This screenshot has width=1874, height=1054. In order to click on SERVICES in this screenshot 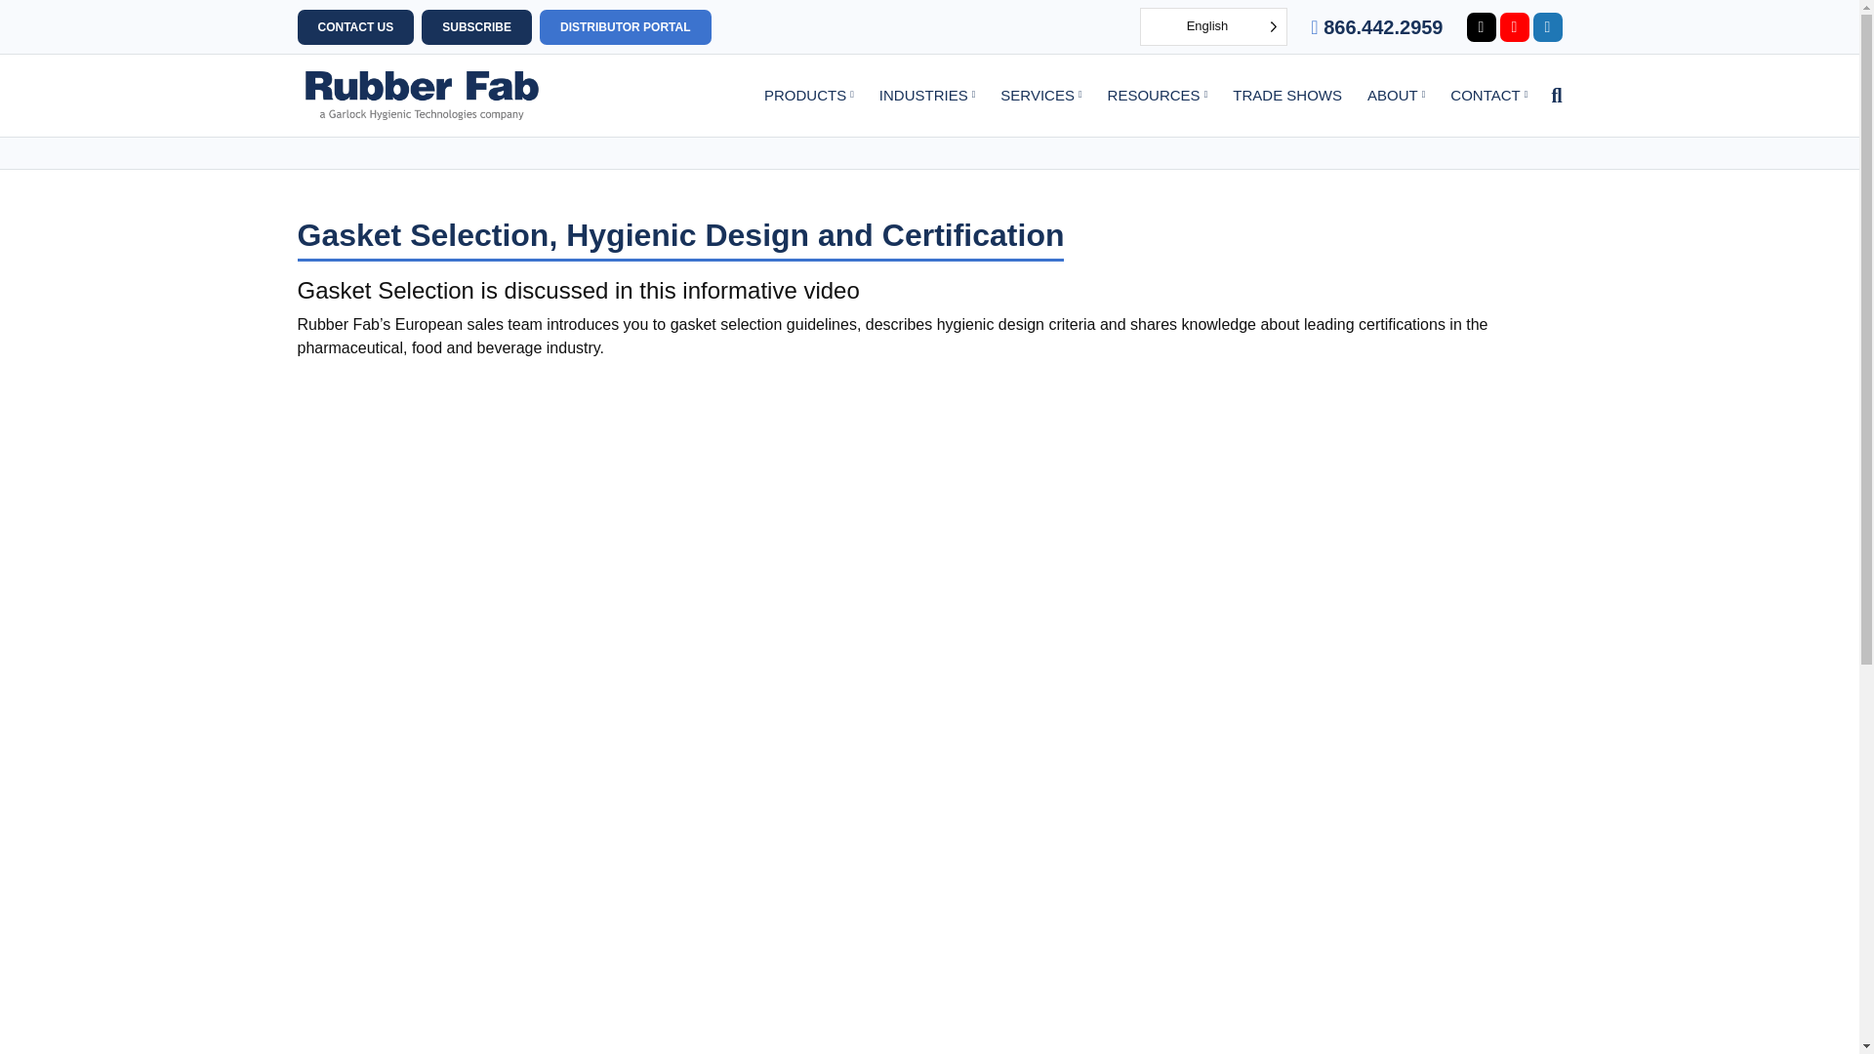, I will do `click(1040, 96)`.